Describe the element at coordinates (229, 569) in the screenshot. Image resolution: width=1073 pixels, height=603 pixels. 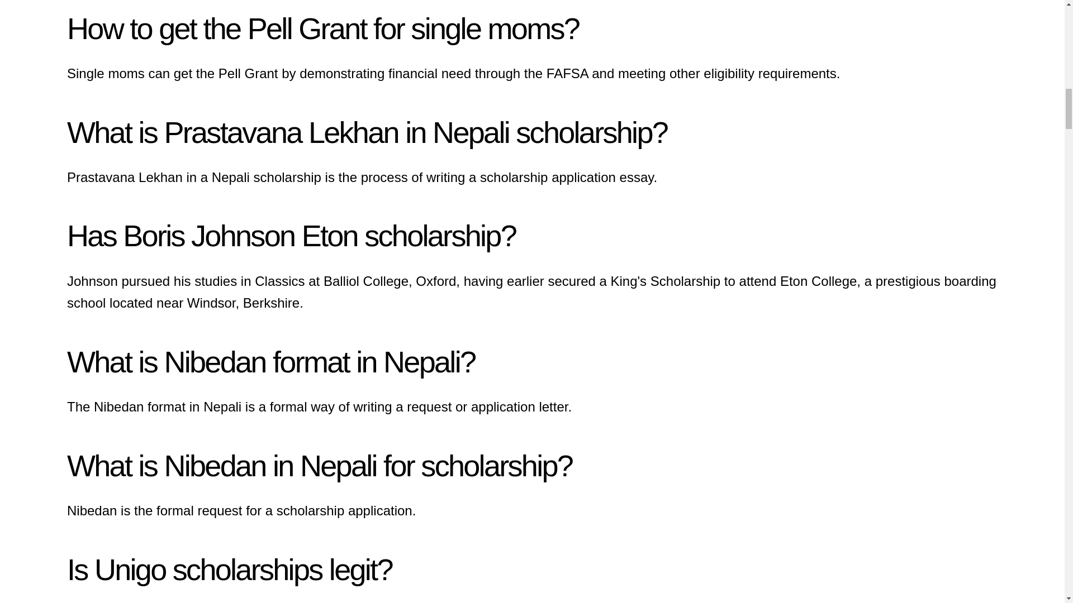
I see `Is Unigo scholarships legit?` at that location.